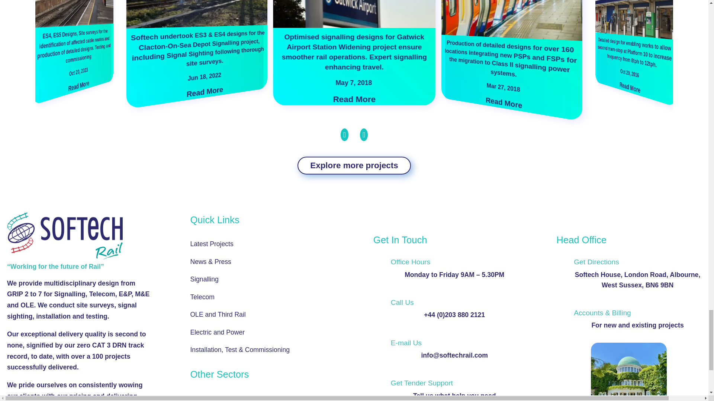 The image size is (714, 401). I want to click on Softech House Hidden Gem Portrait, so click(629, 372).